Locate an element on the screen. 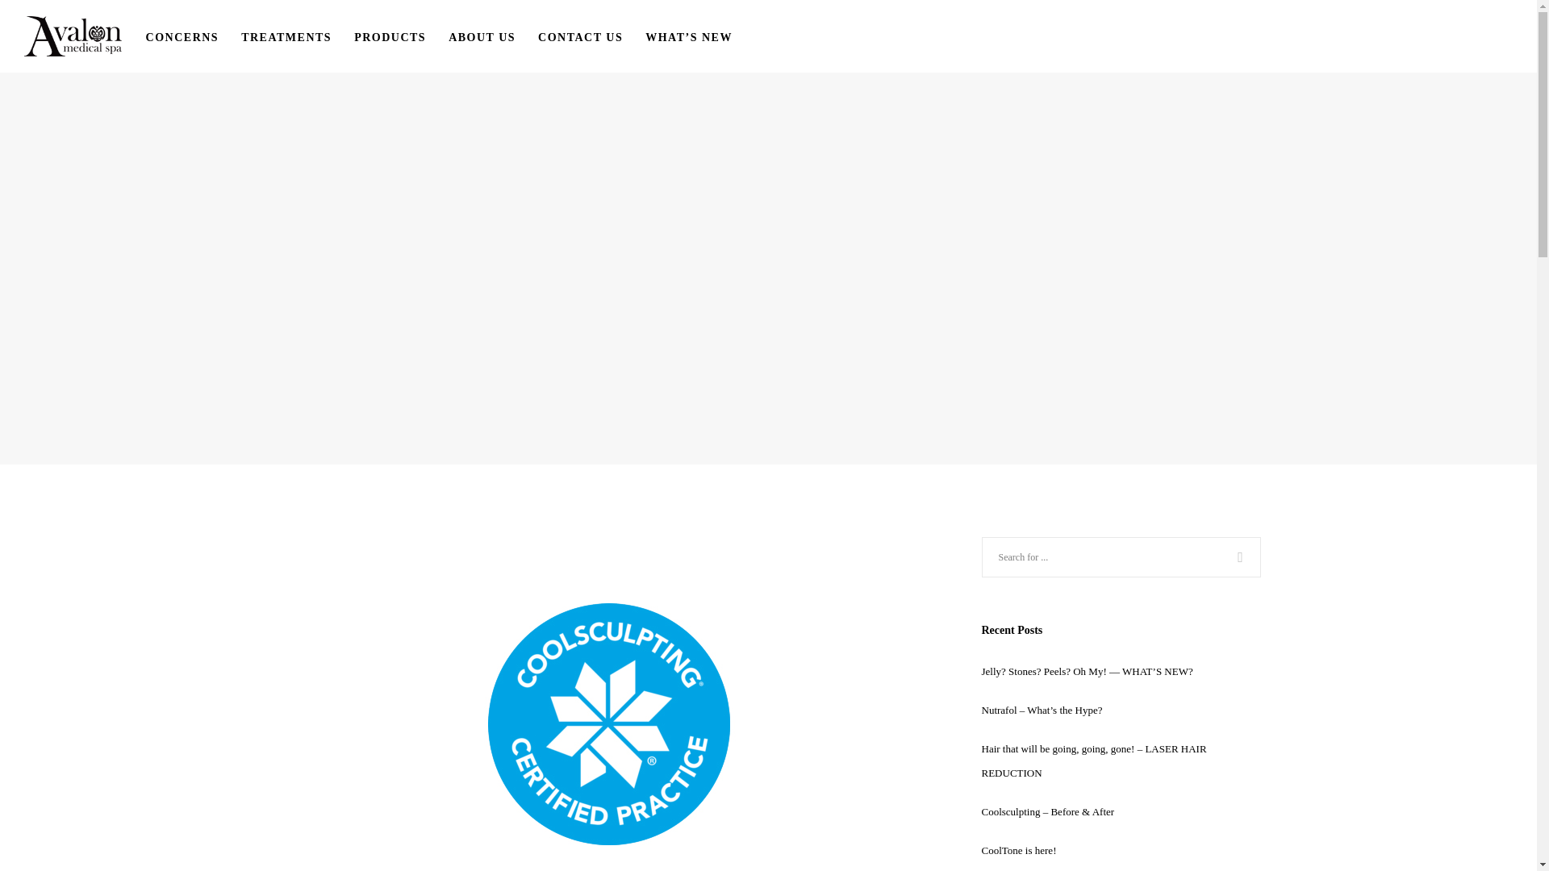 The width and height of the screenshot is (1549, 871). CONTACT US is located at coordinates (591, 35).